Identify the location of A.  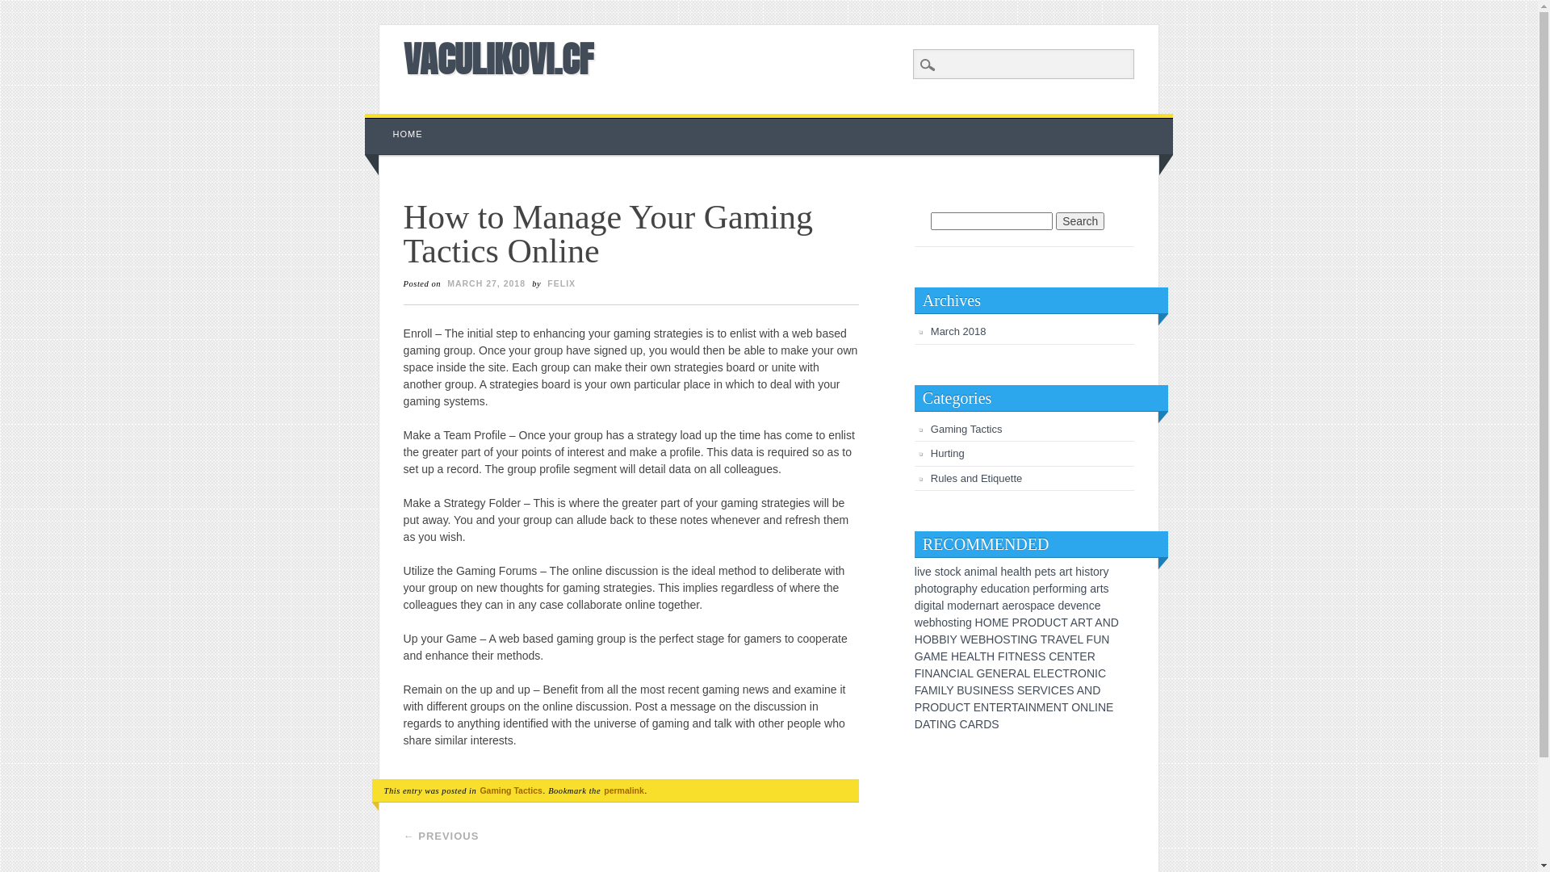
(1080, 690).